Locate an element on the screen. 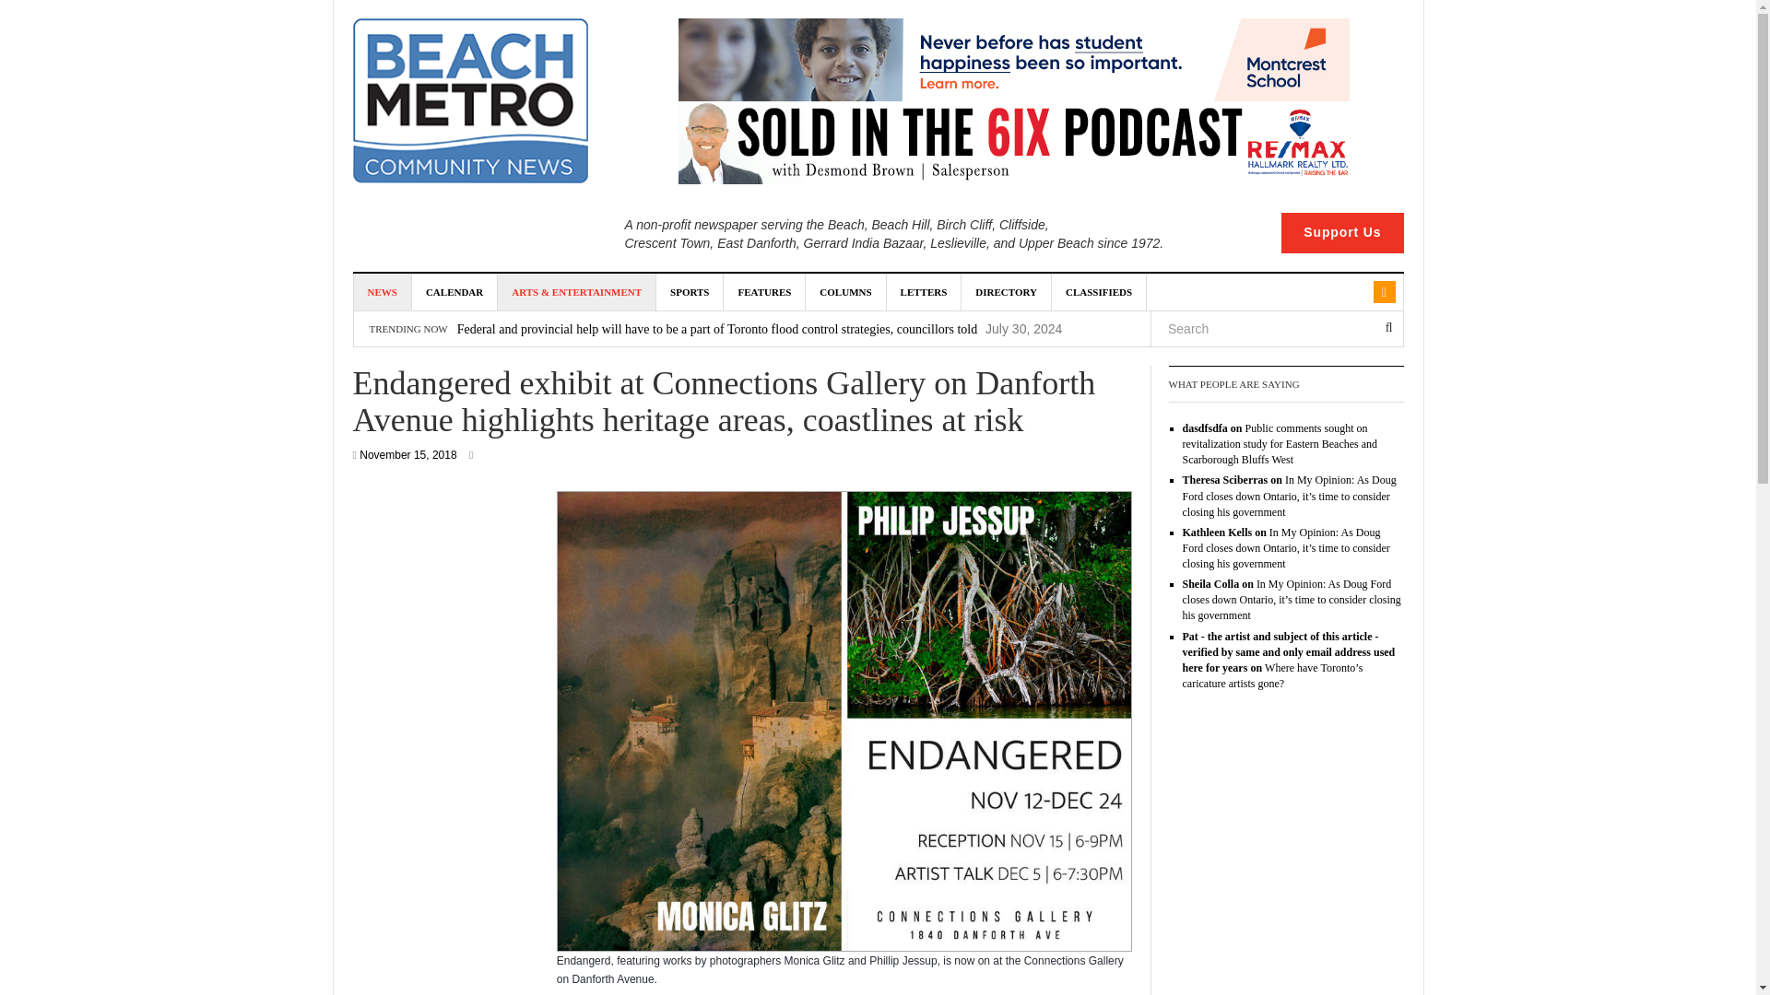  CALENDAR is located at coordinates (454, 291).